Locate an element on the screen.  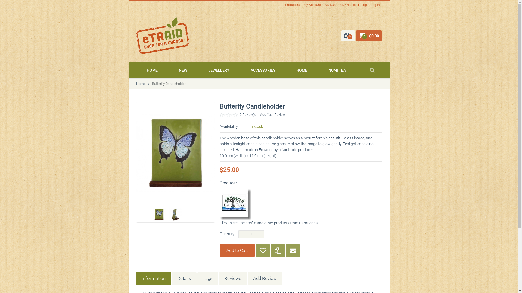
Email to a Friend is located at coordinates (293, 251).